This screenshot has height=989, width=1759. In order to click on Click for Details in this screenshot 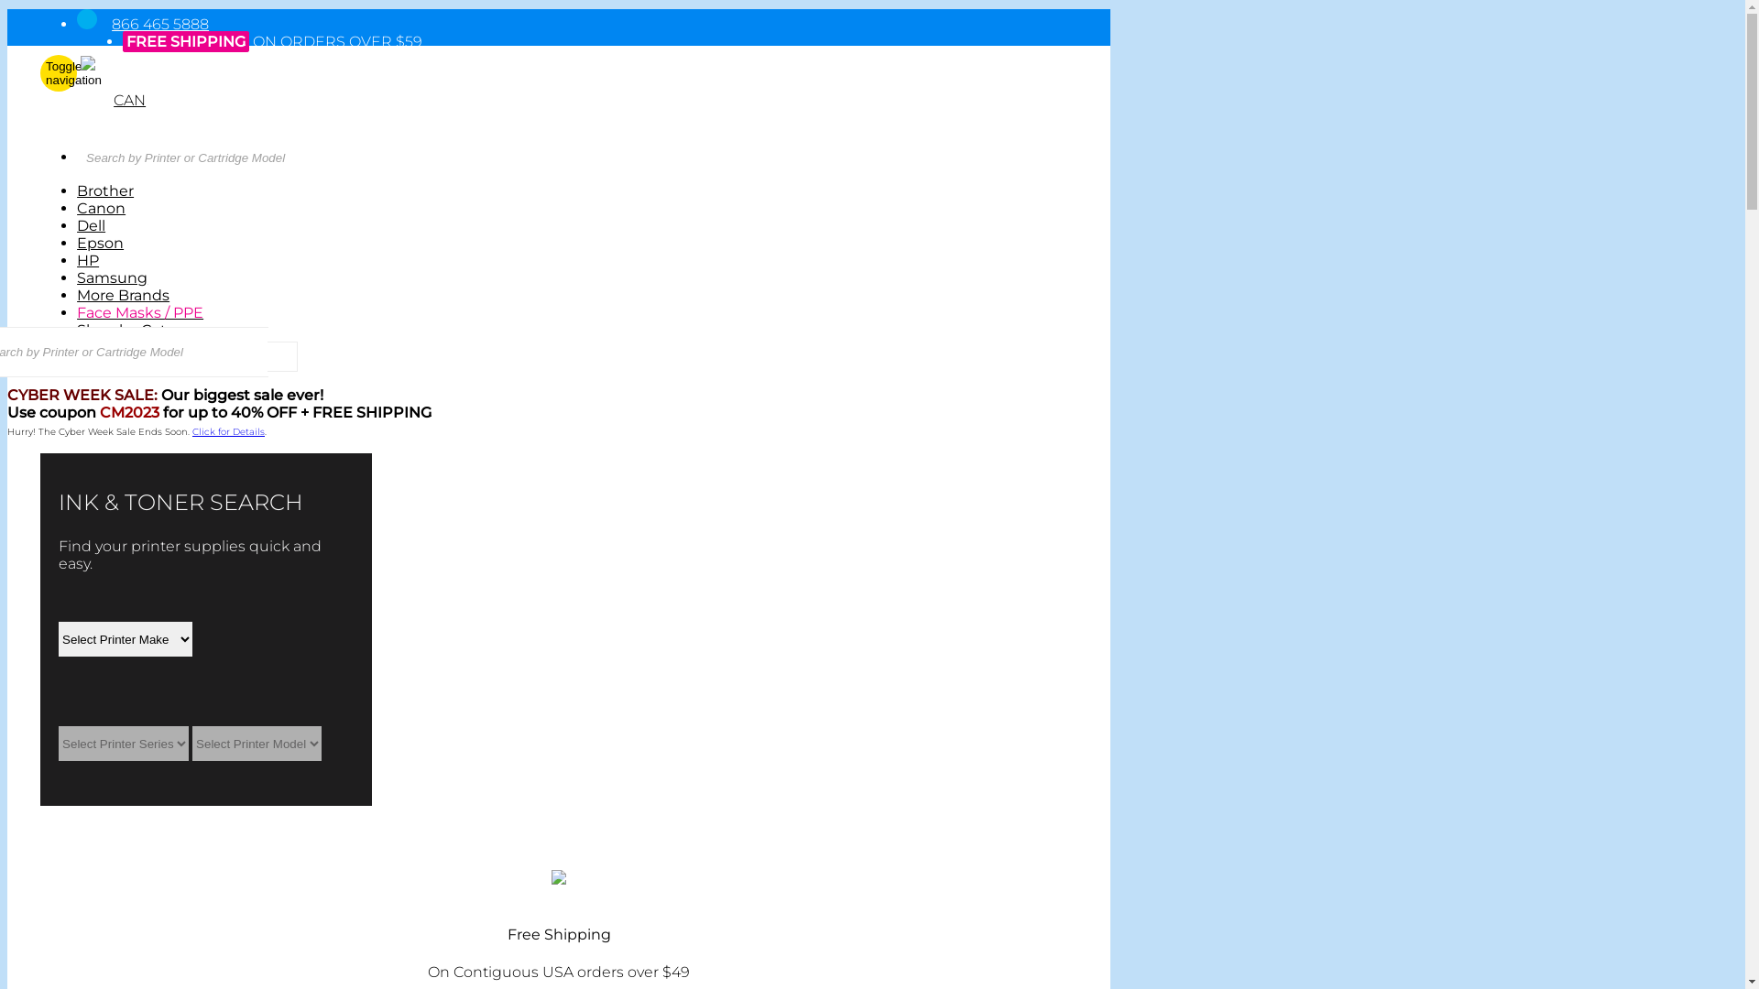, I will do `click(229, 432)`.